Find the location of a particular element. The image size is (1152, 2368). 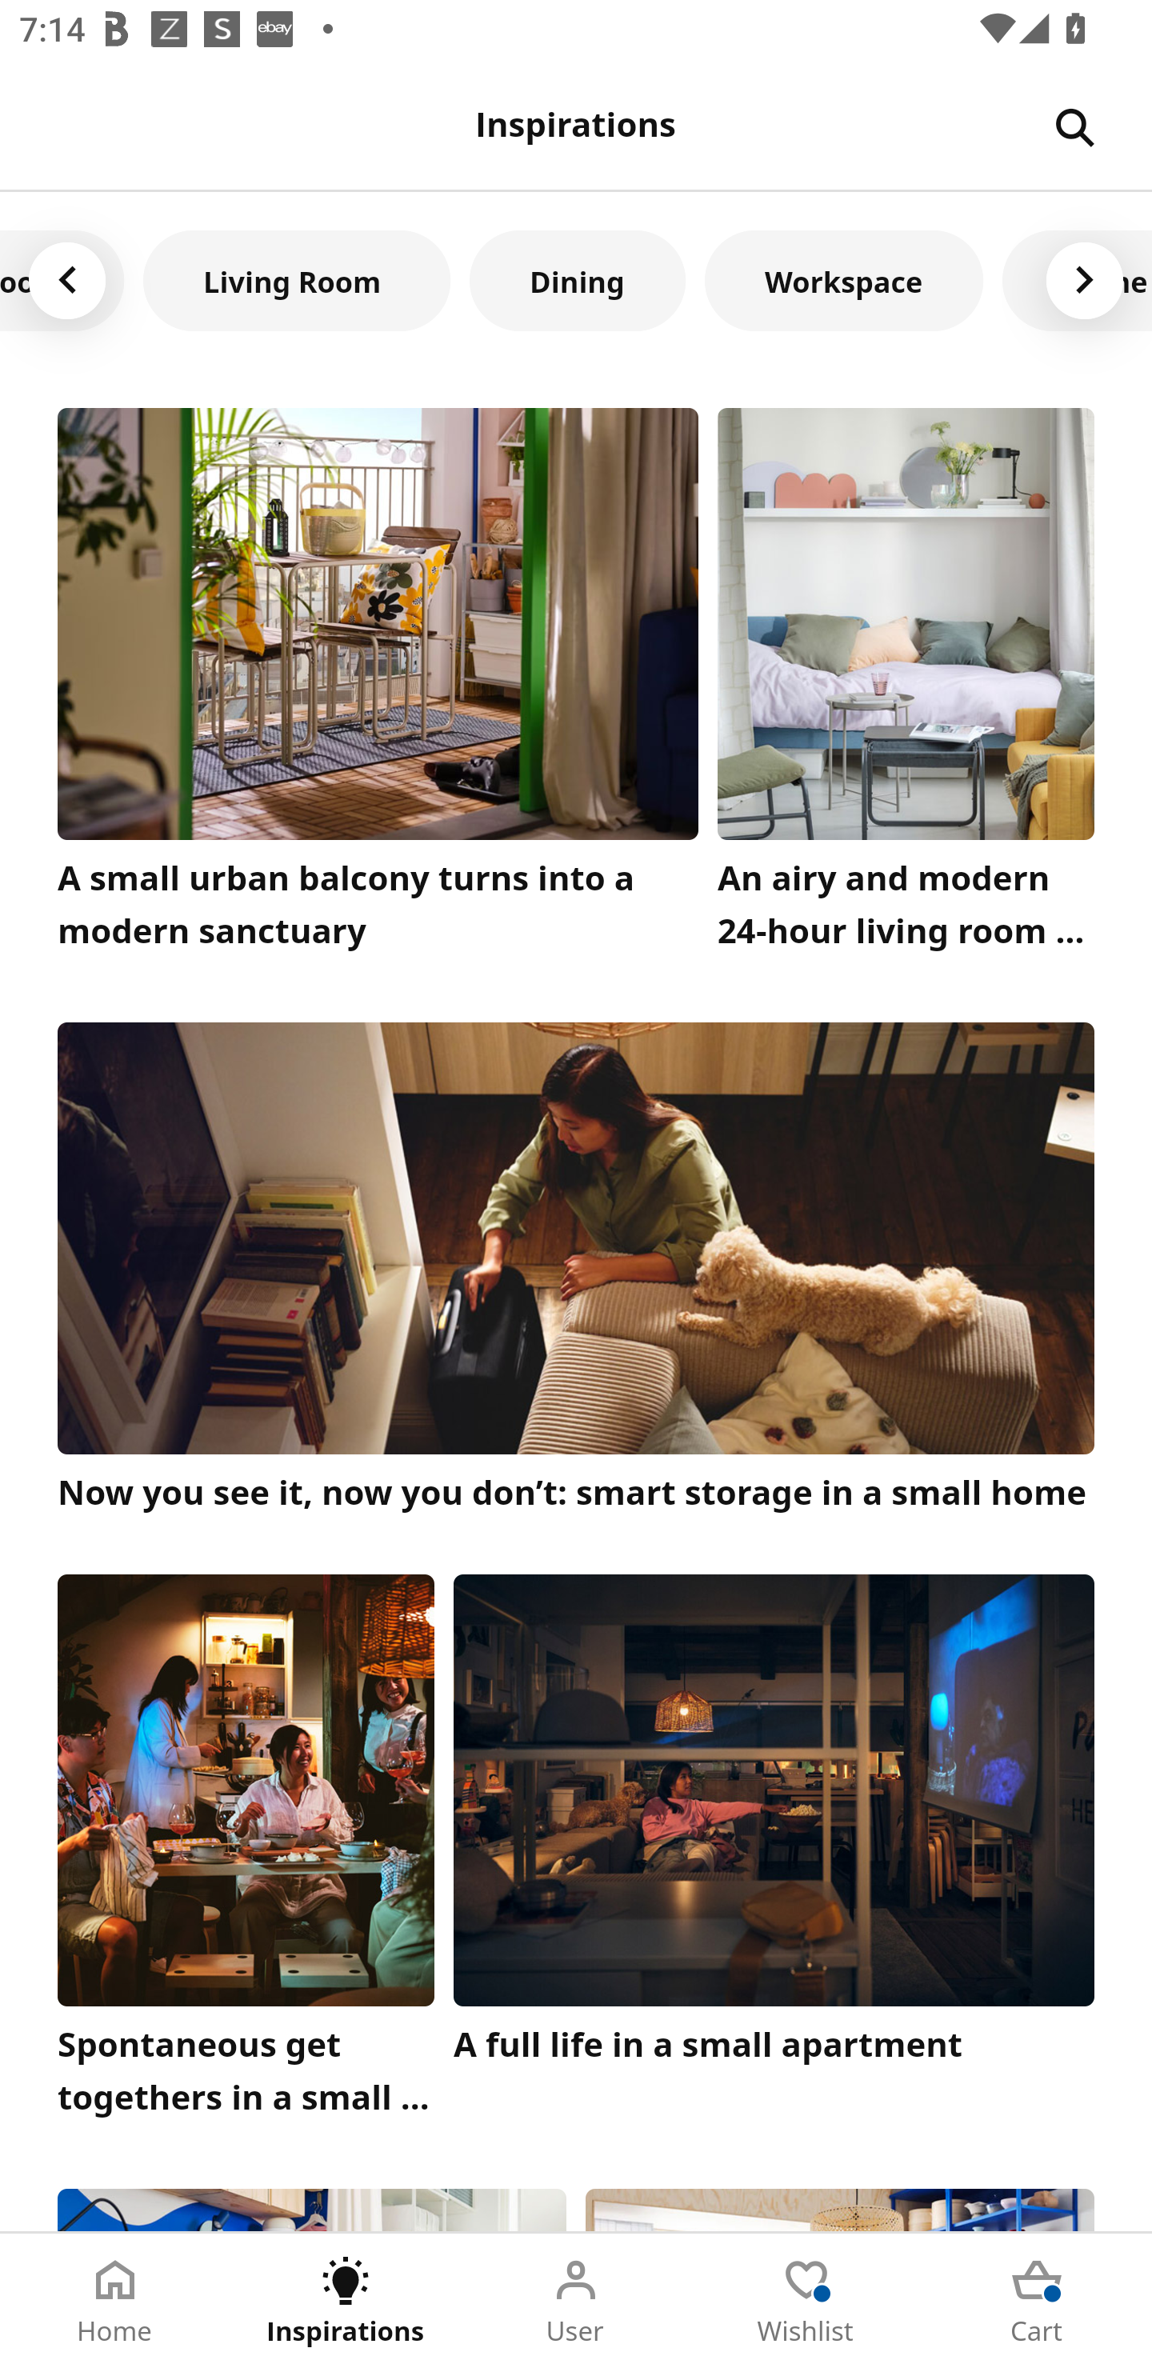

Wishlist
Tab 4 of 5 is located at coordinates (806, 2301).